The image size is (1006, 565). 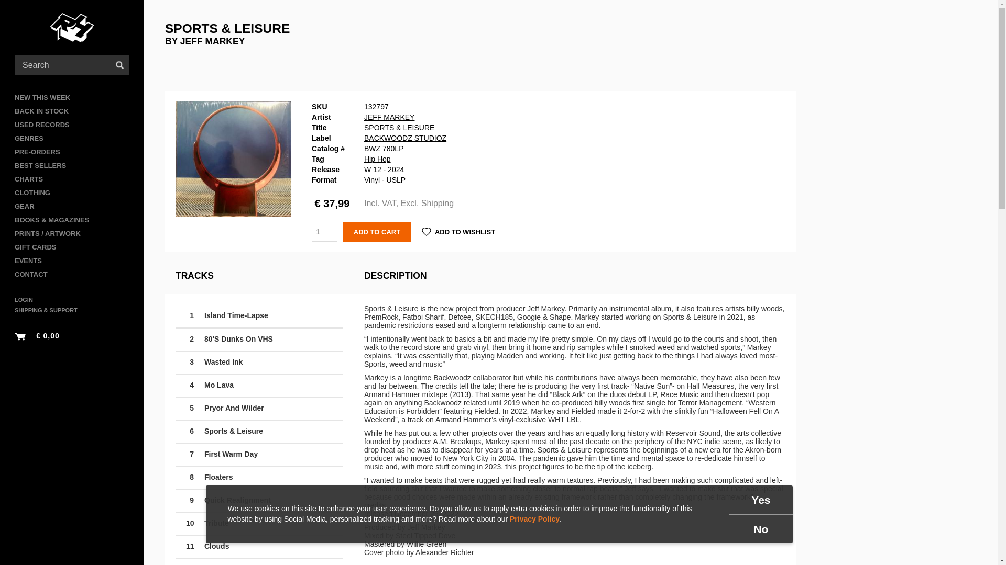 What do you see at coordinates (324, 232) in the screenshot?
I see `1` at bounding box center [324, 232].